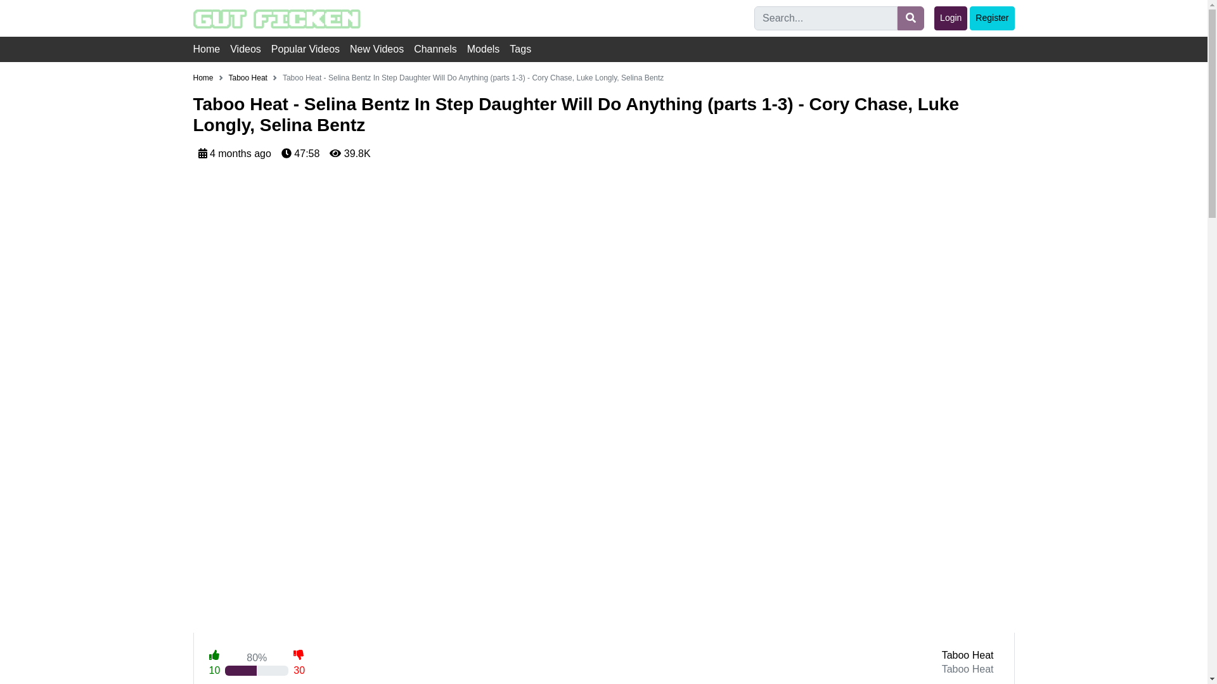 The width and height of the screenshot is (1217, 684). I want to click on Models, so click(488, 49).